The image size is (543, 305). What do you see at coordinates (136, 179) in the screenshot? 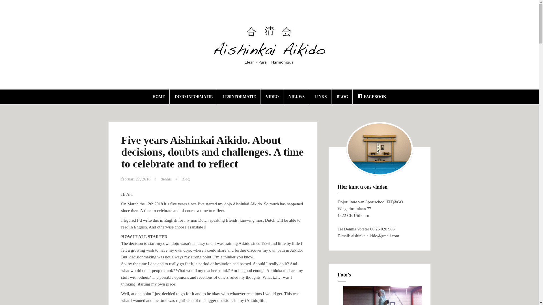
I see `februari 27, 2018` at bounding box center [136, 179].